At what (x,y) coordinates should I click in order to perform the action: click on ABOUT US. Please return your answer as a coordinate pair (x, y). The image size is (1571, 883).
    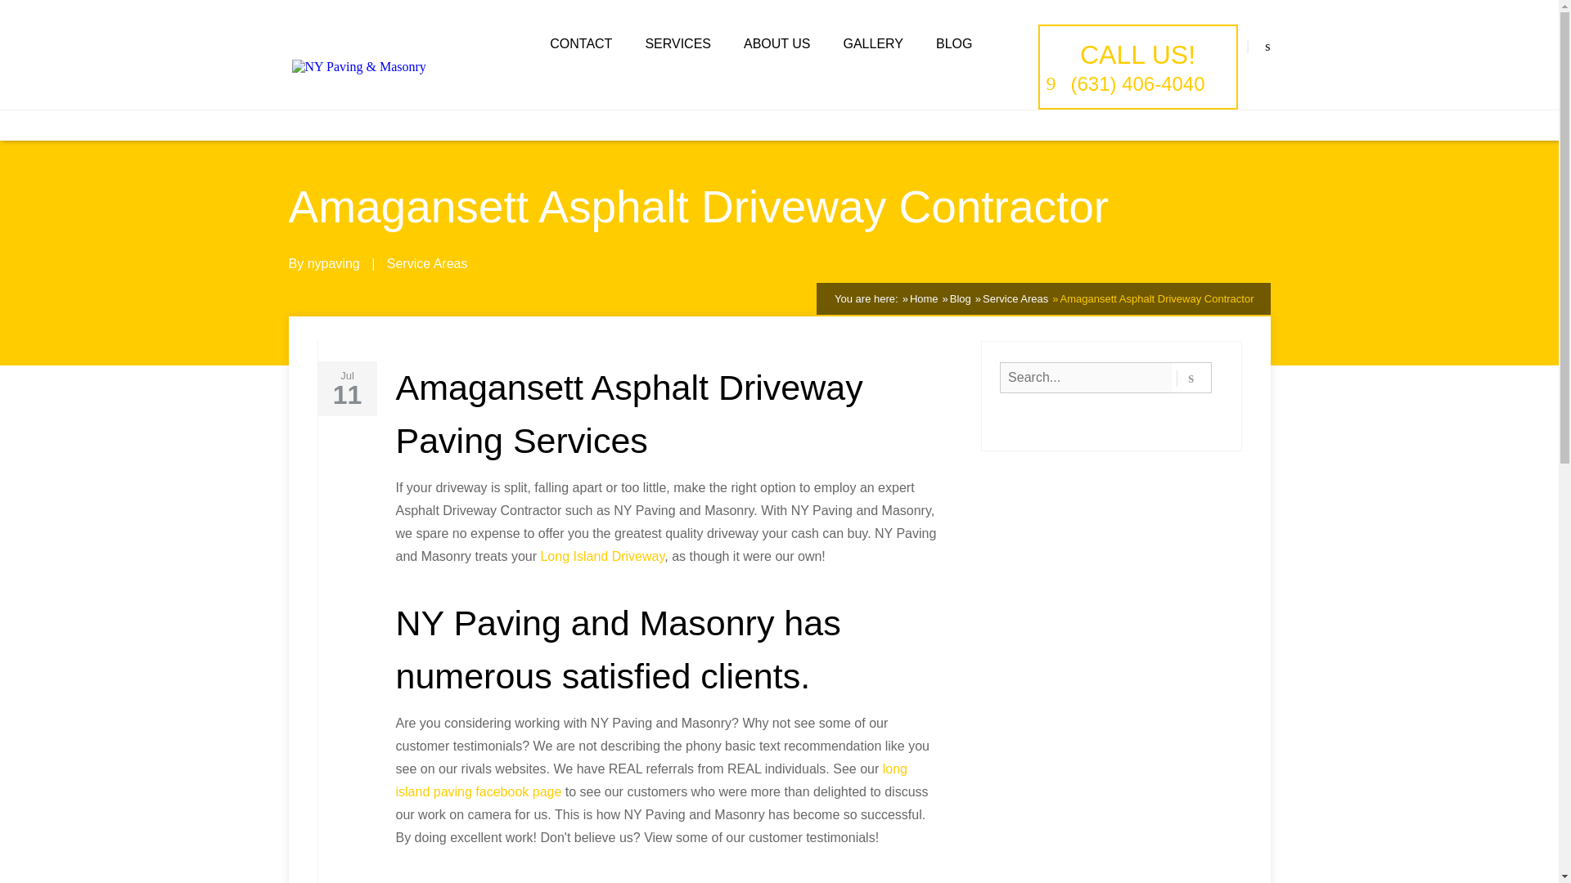
    Looking at the image, I should click on (776, 44).